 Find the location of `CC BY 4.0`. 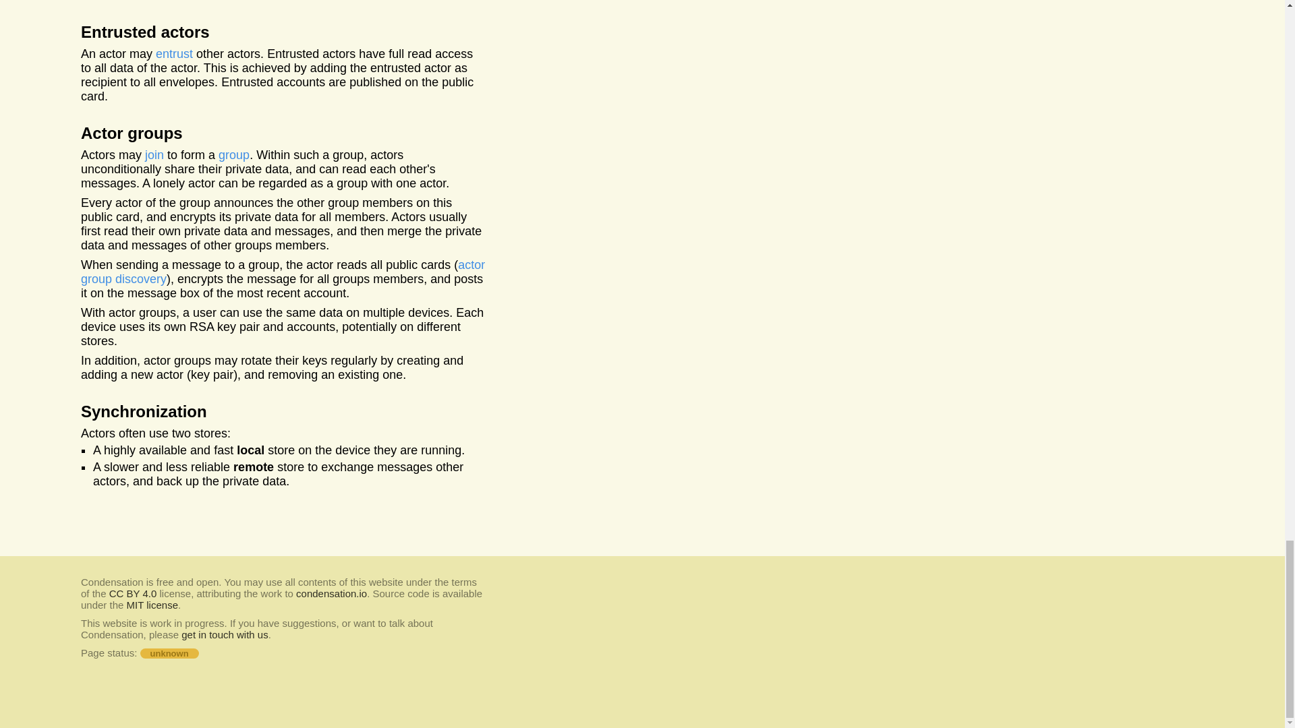

CC BY 4.0 is located at coordinates (282, 272).